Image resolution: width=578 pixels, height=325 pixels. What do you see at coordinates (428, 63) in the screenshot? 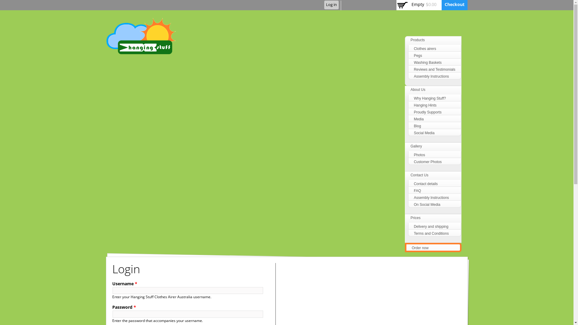
I see `Washing Baskets` at bounding box center [428, 63].